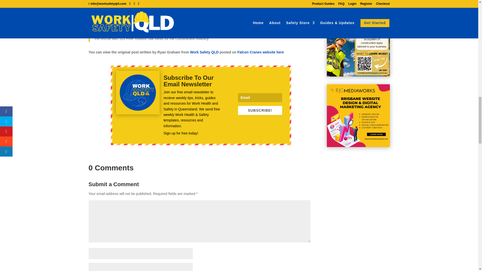 This screenshot has height=271, width=482. Describe the element at coordinates (358, 45) in the screenshot. I see `Construction Apps` at that location.